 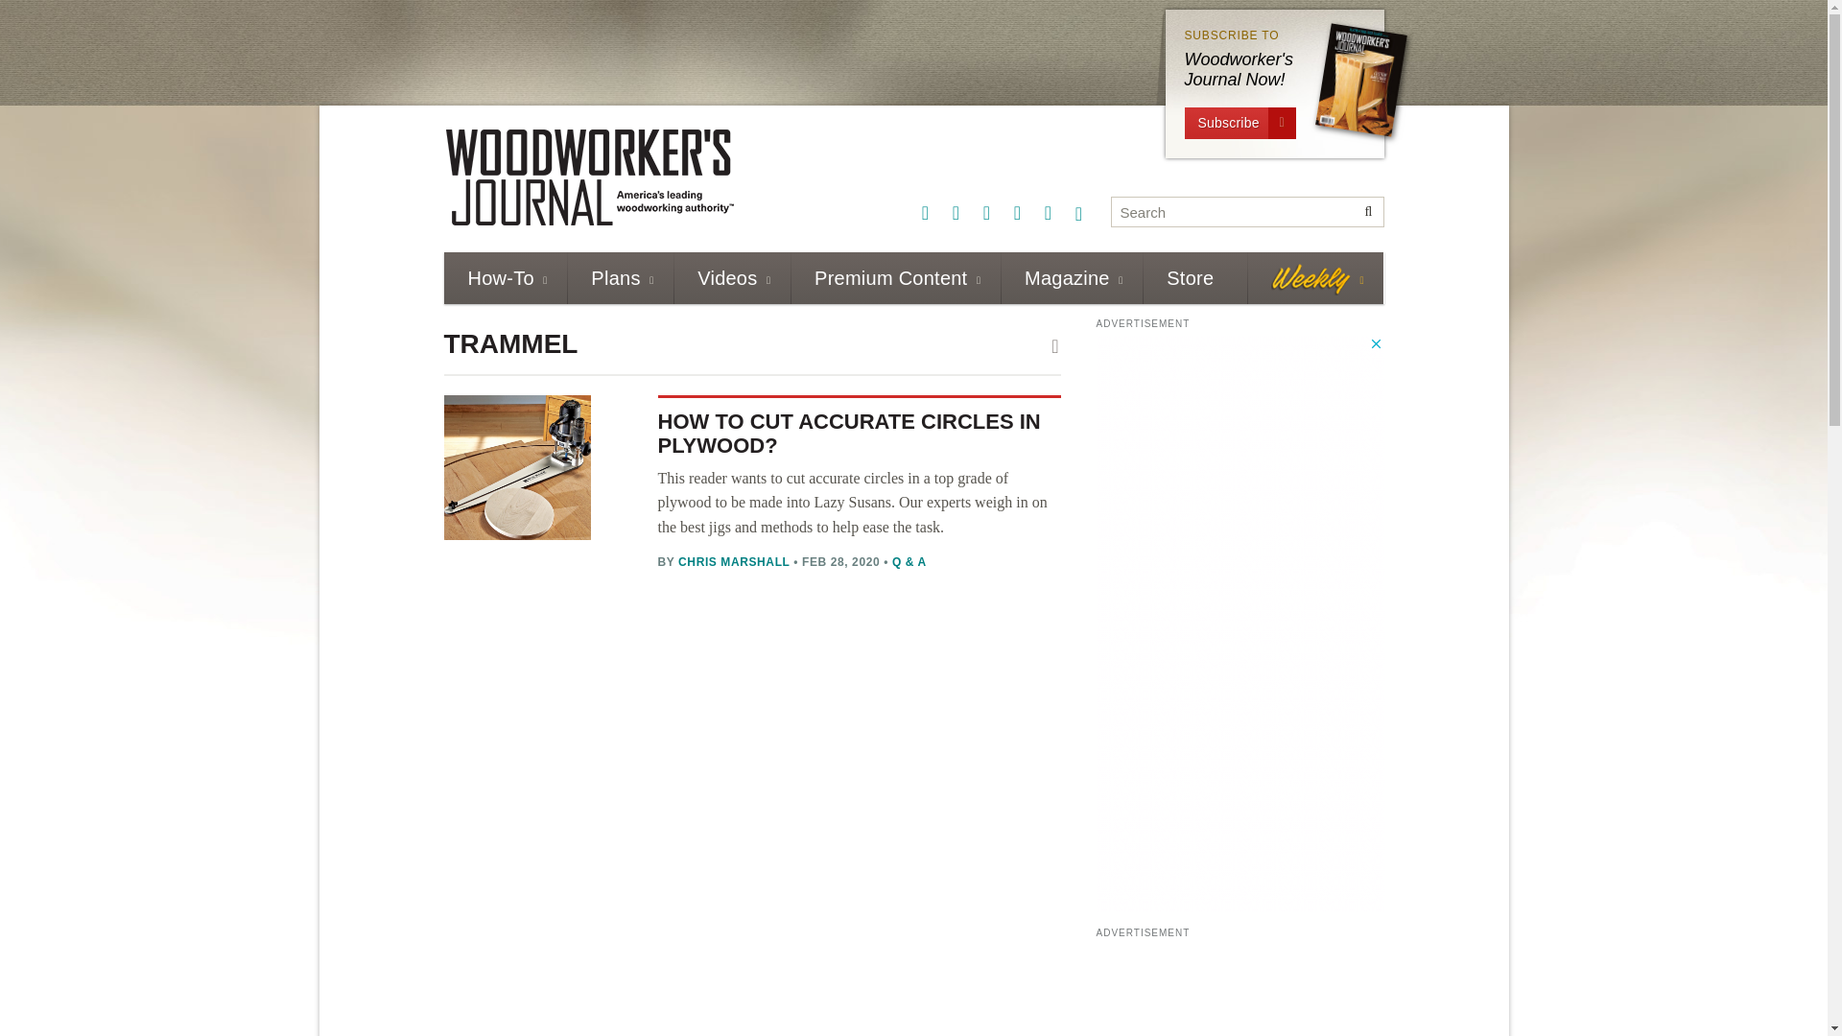 I want to click on How-To, so click(x=505, y=278).